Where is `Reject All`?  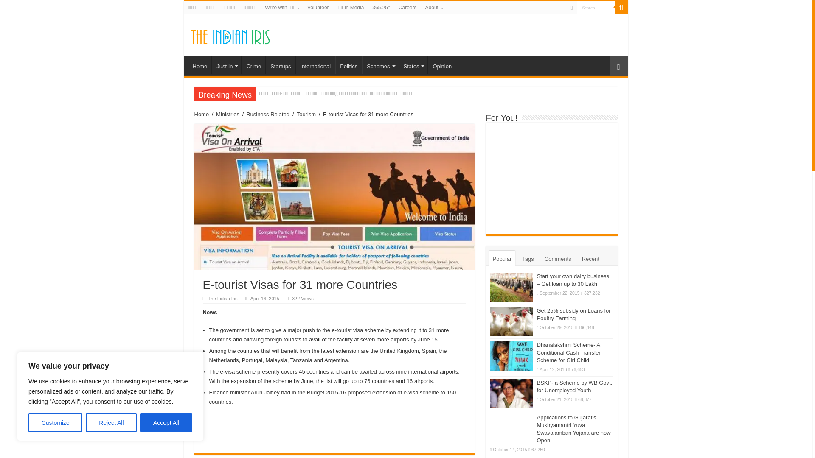
Reject All is located at coordinates (111, 423).